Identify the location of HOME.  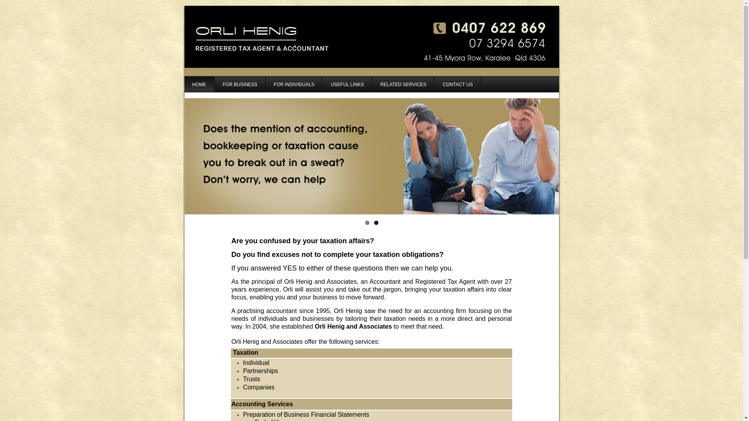
(199, 84).